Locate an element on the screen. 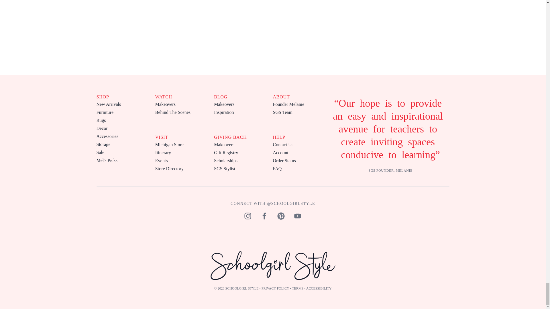 The height and width of the screenshot is (309, 550). SHOP is located at coordinates (103, 97).